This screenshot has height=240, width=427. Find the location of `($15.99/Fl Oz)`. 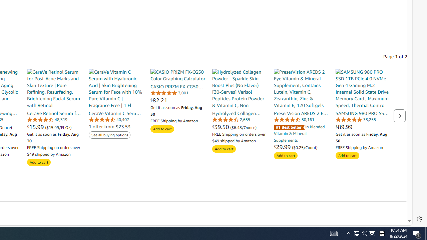

($15.99/Fl Oz) is located at coordinates (58, 127).